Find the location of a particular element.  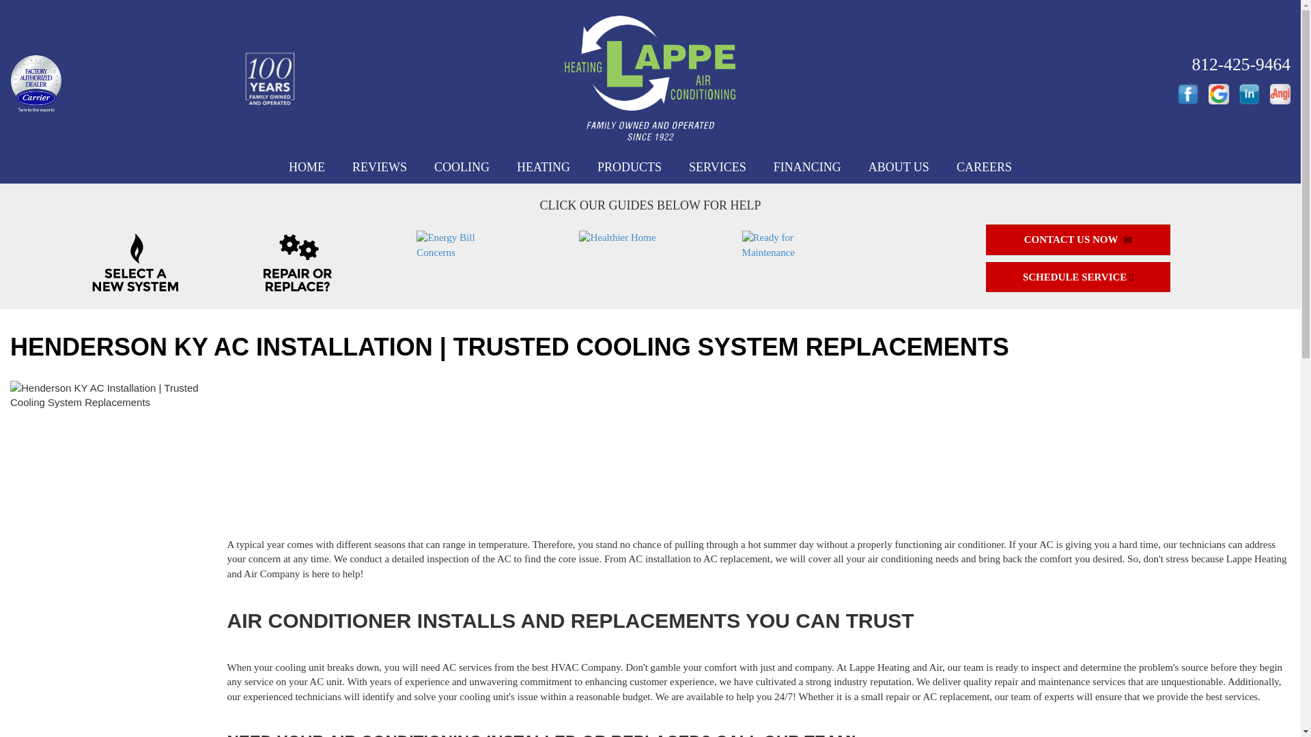

HEATING is located at coordinates (544, 167).